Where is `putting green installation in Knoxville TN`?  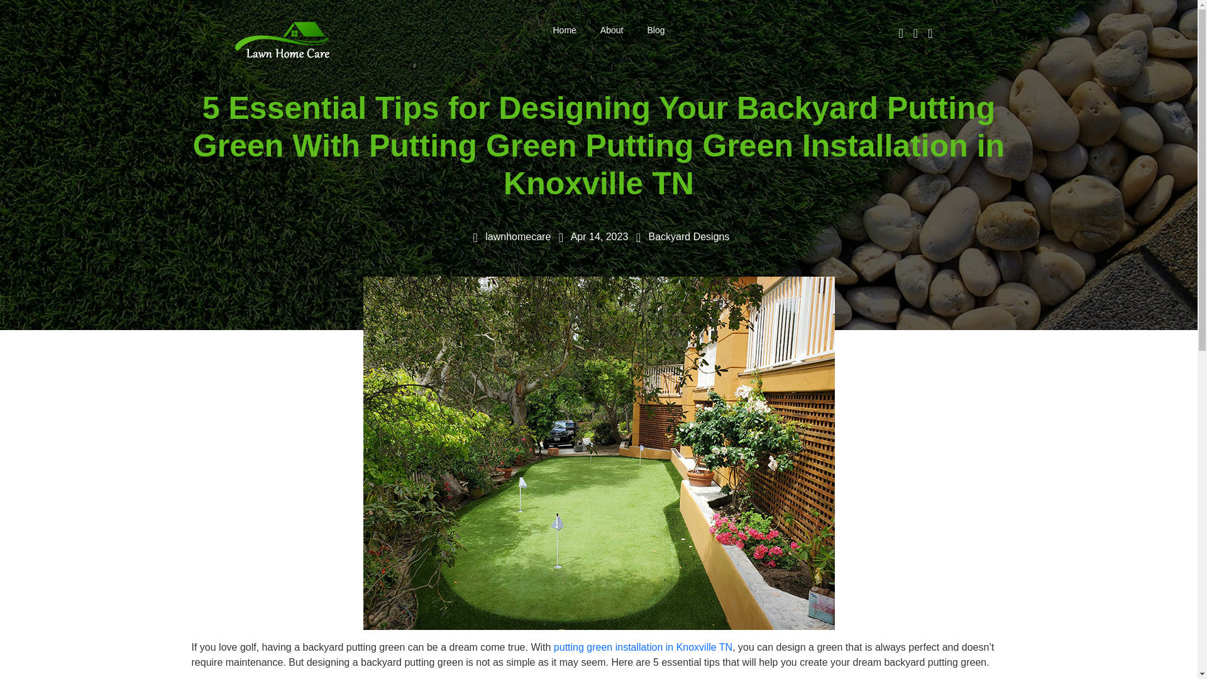
putting green installation in Knoxville TN is located at coordinates (643, 646).